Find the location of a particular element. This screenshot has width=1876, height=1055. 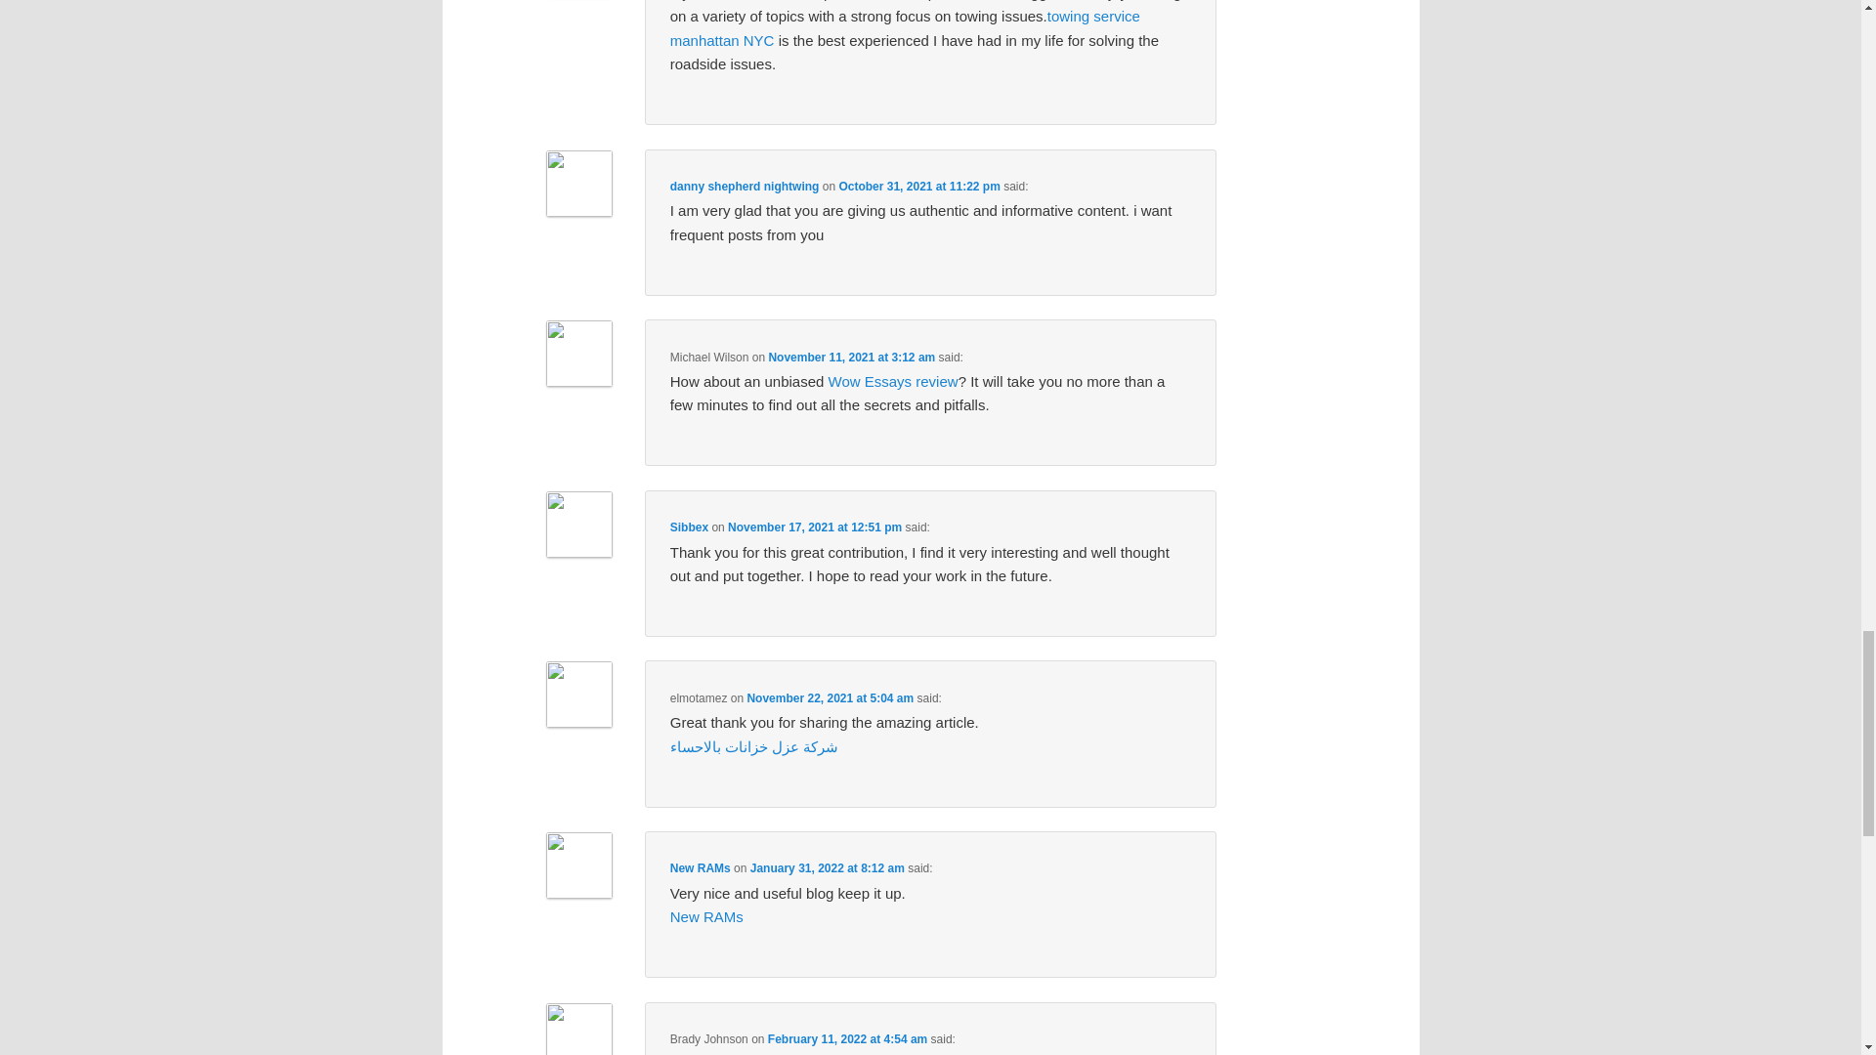

towing service manhattan NYC is located at coordinates (905, 27).